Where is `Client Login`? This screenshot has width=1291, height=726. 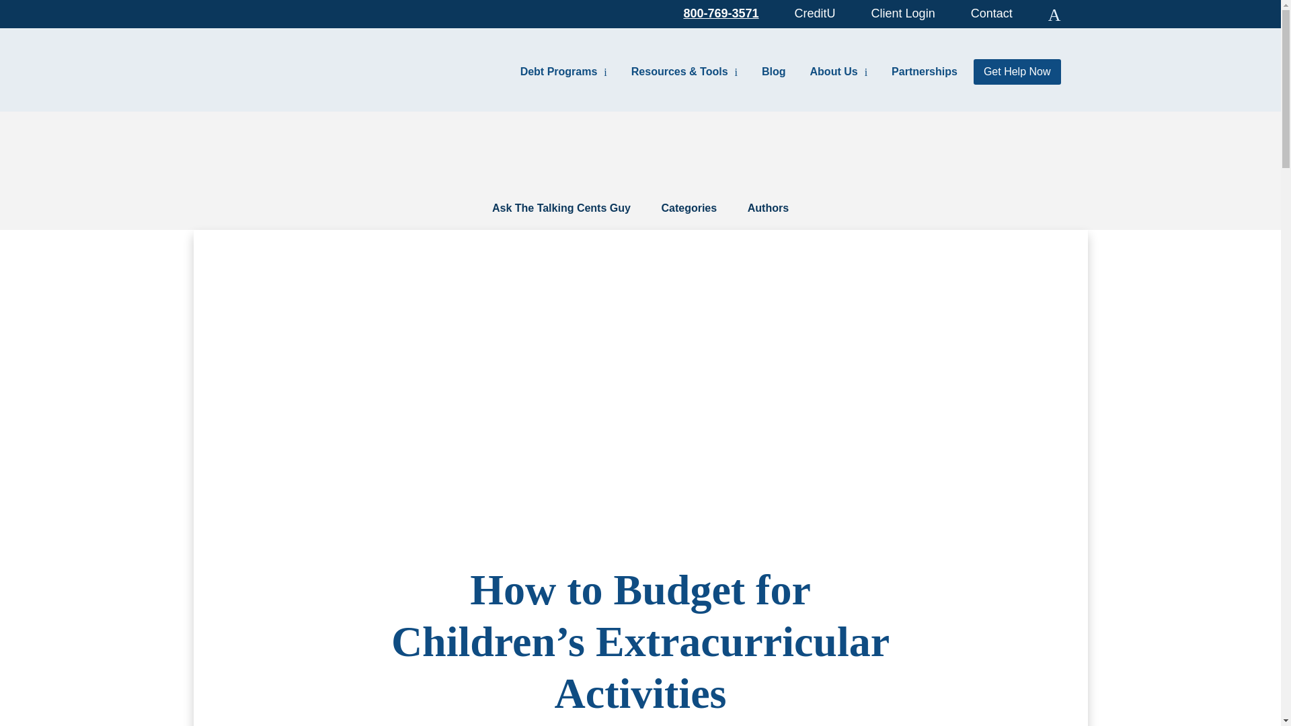 Client Login is located at coordinates (903, 12).